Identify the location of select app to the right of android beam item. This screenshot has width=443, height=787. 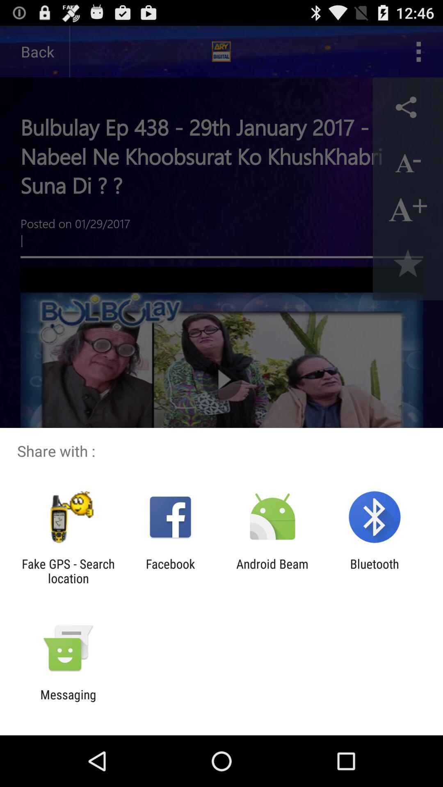
(374, 571).